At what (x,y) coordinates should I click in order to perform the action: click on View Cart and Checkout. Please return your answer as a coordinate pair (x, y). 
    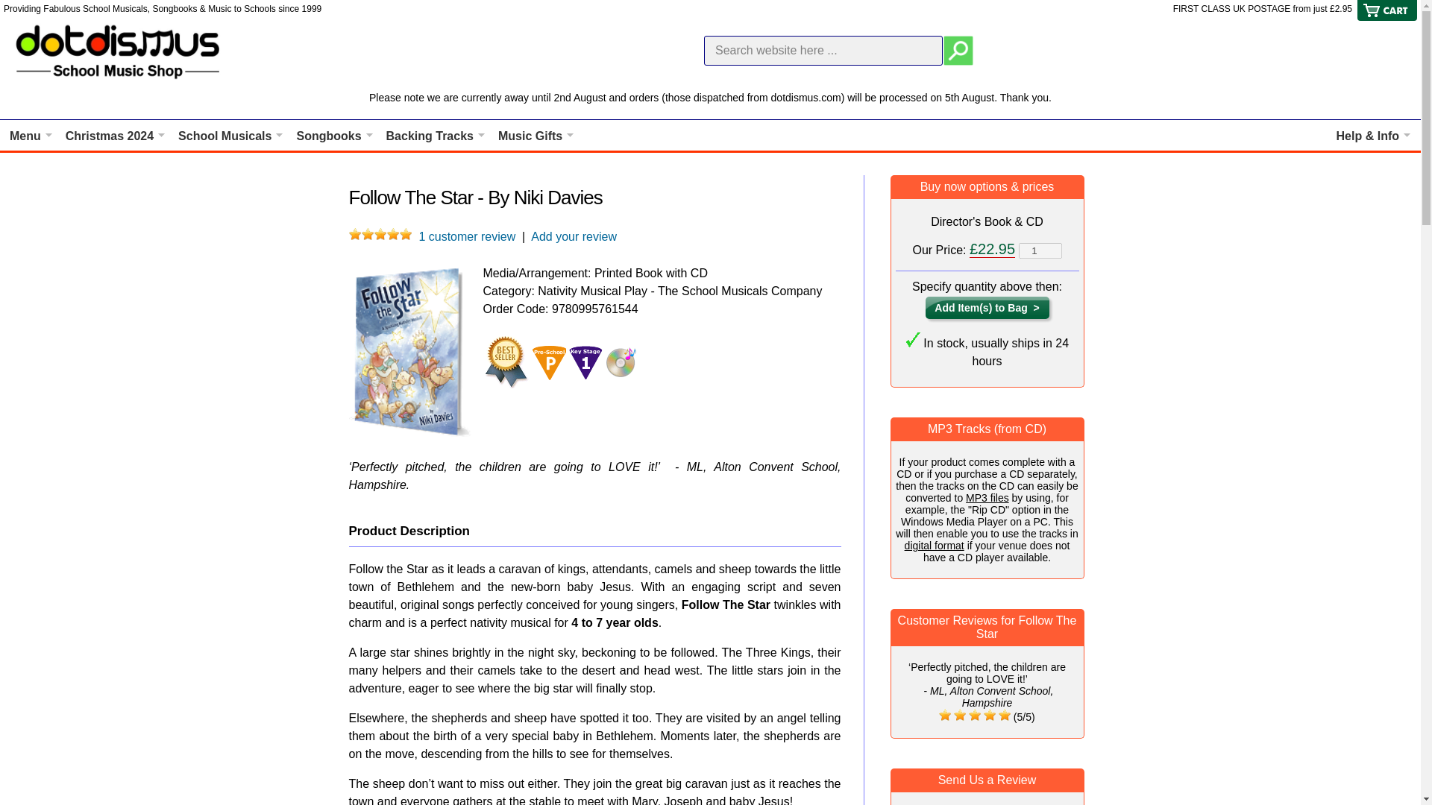
    Looking at the image, I should click on (1387, 18).